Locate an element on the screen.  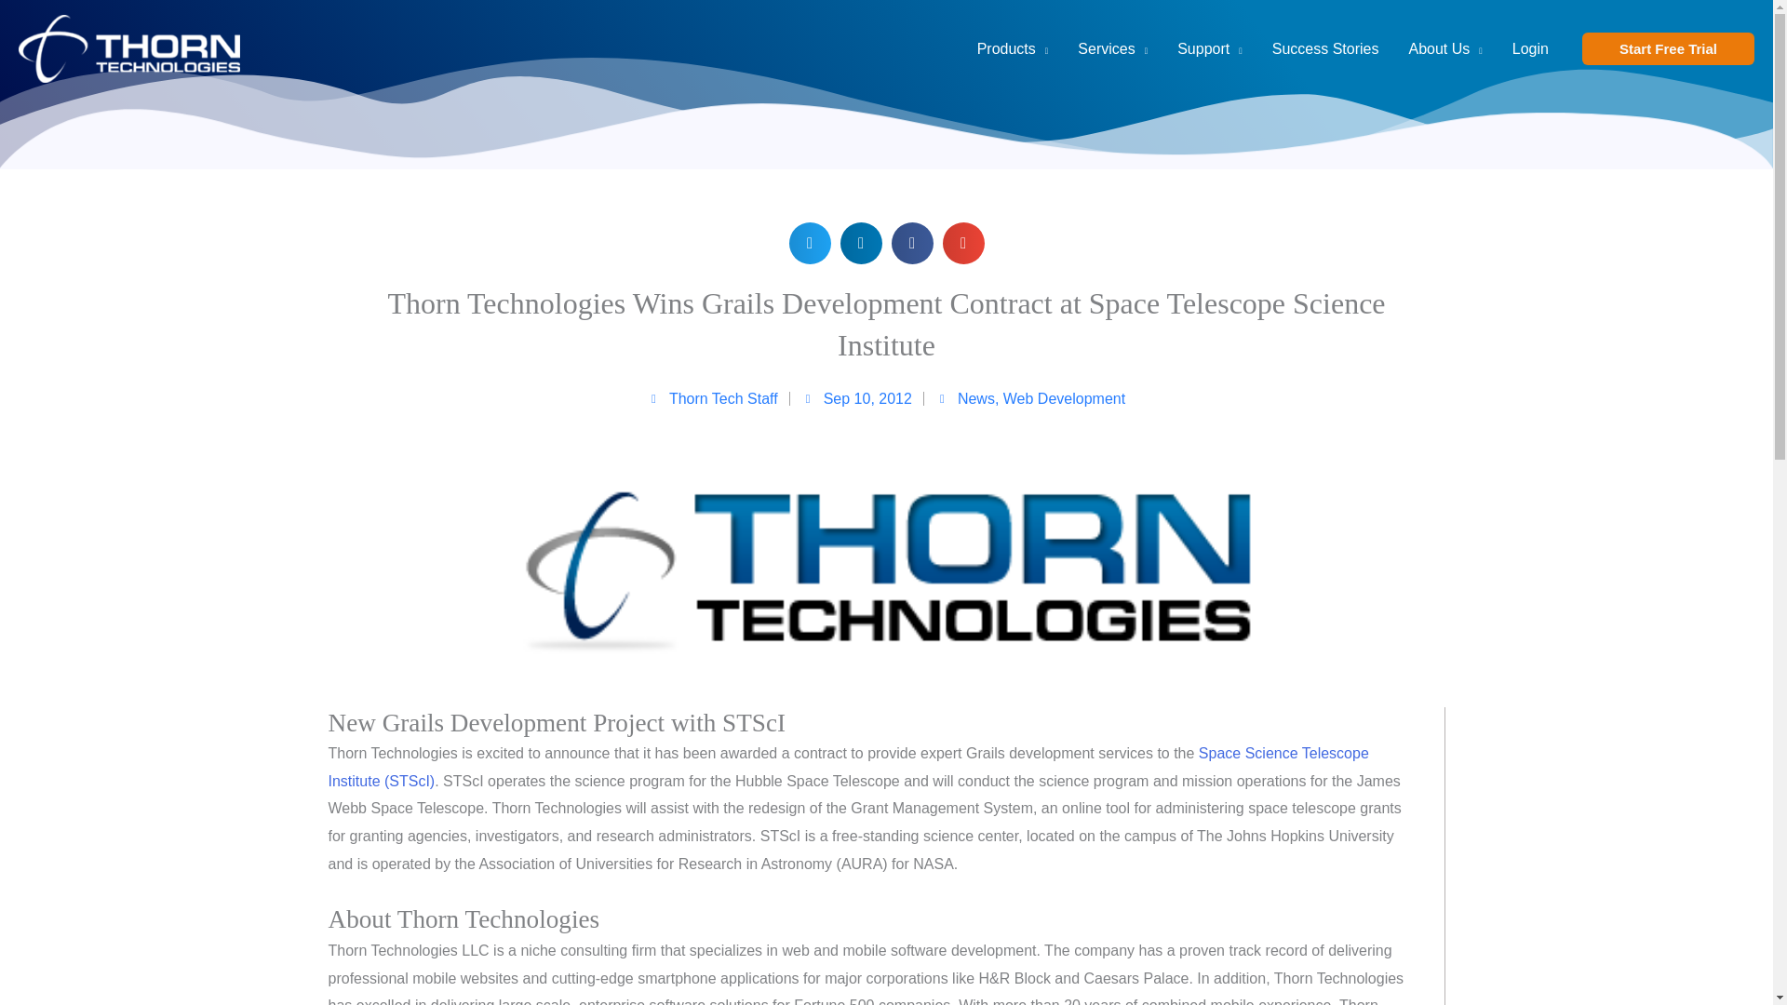
Sep 10, 2012 is located at coordinates (856, 398).